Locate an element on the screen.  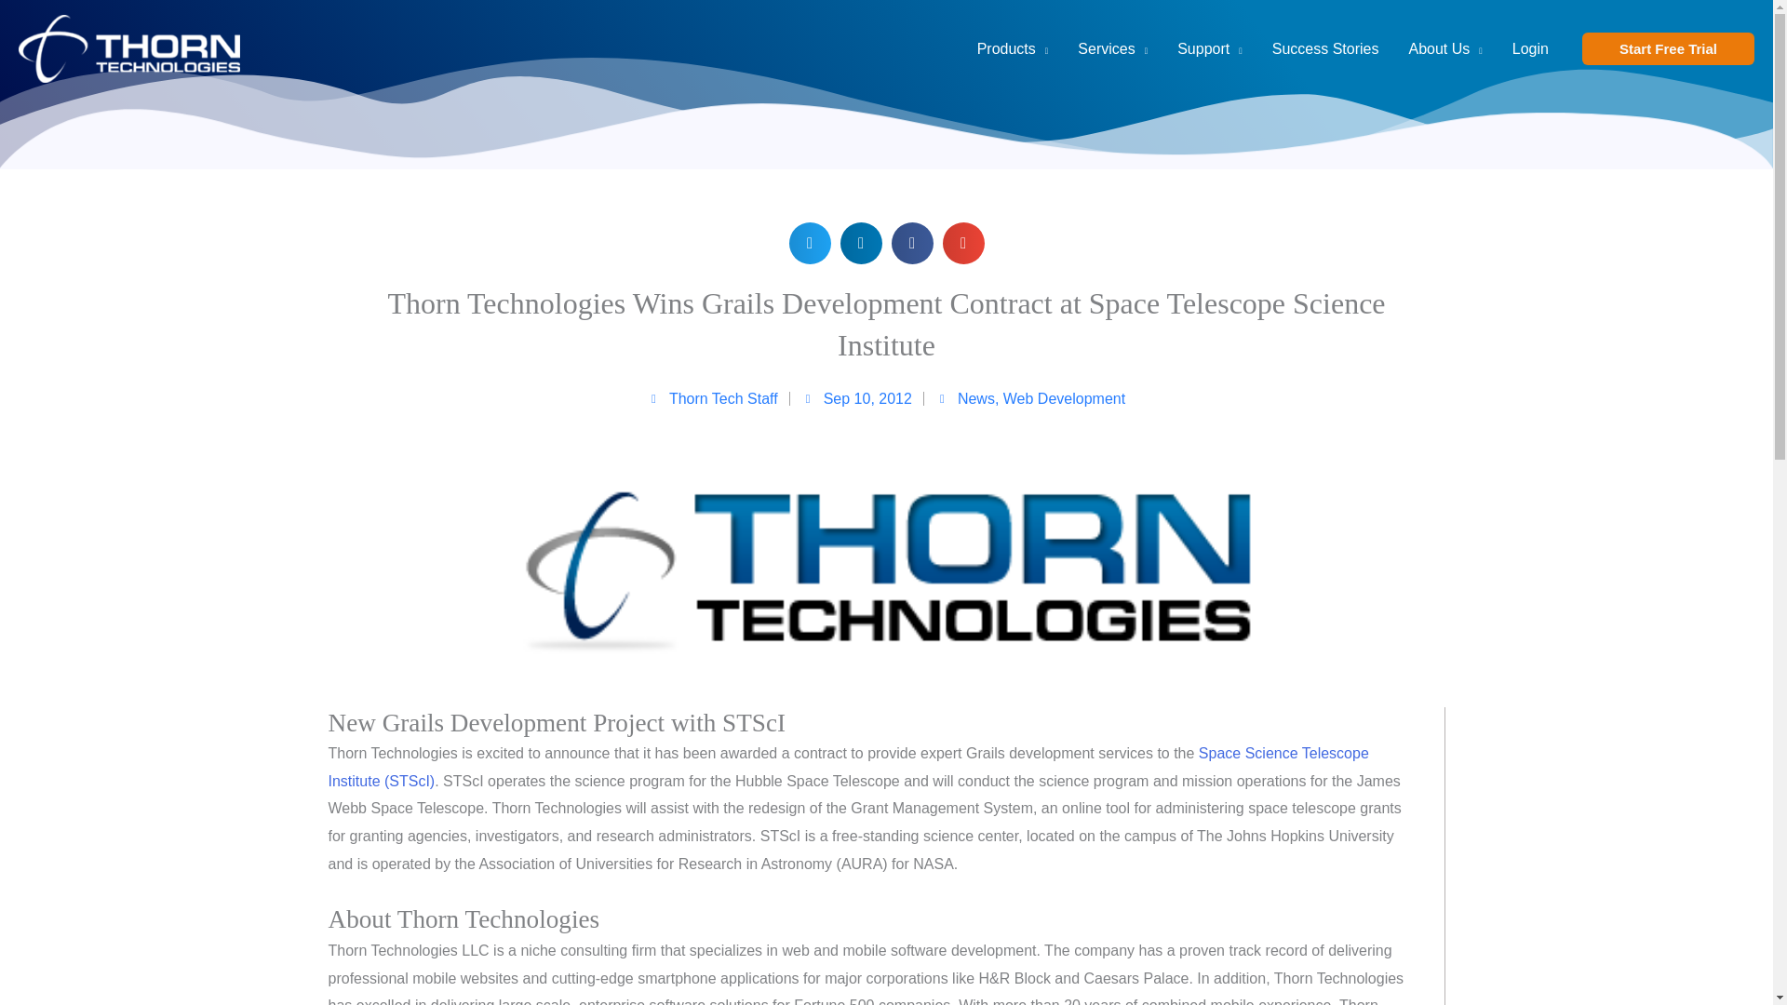
Sep 10, 2012 is located at coordinates (856, 398).